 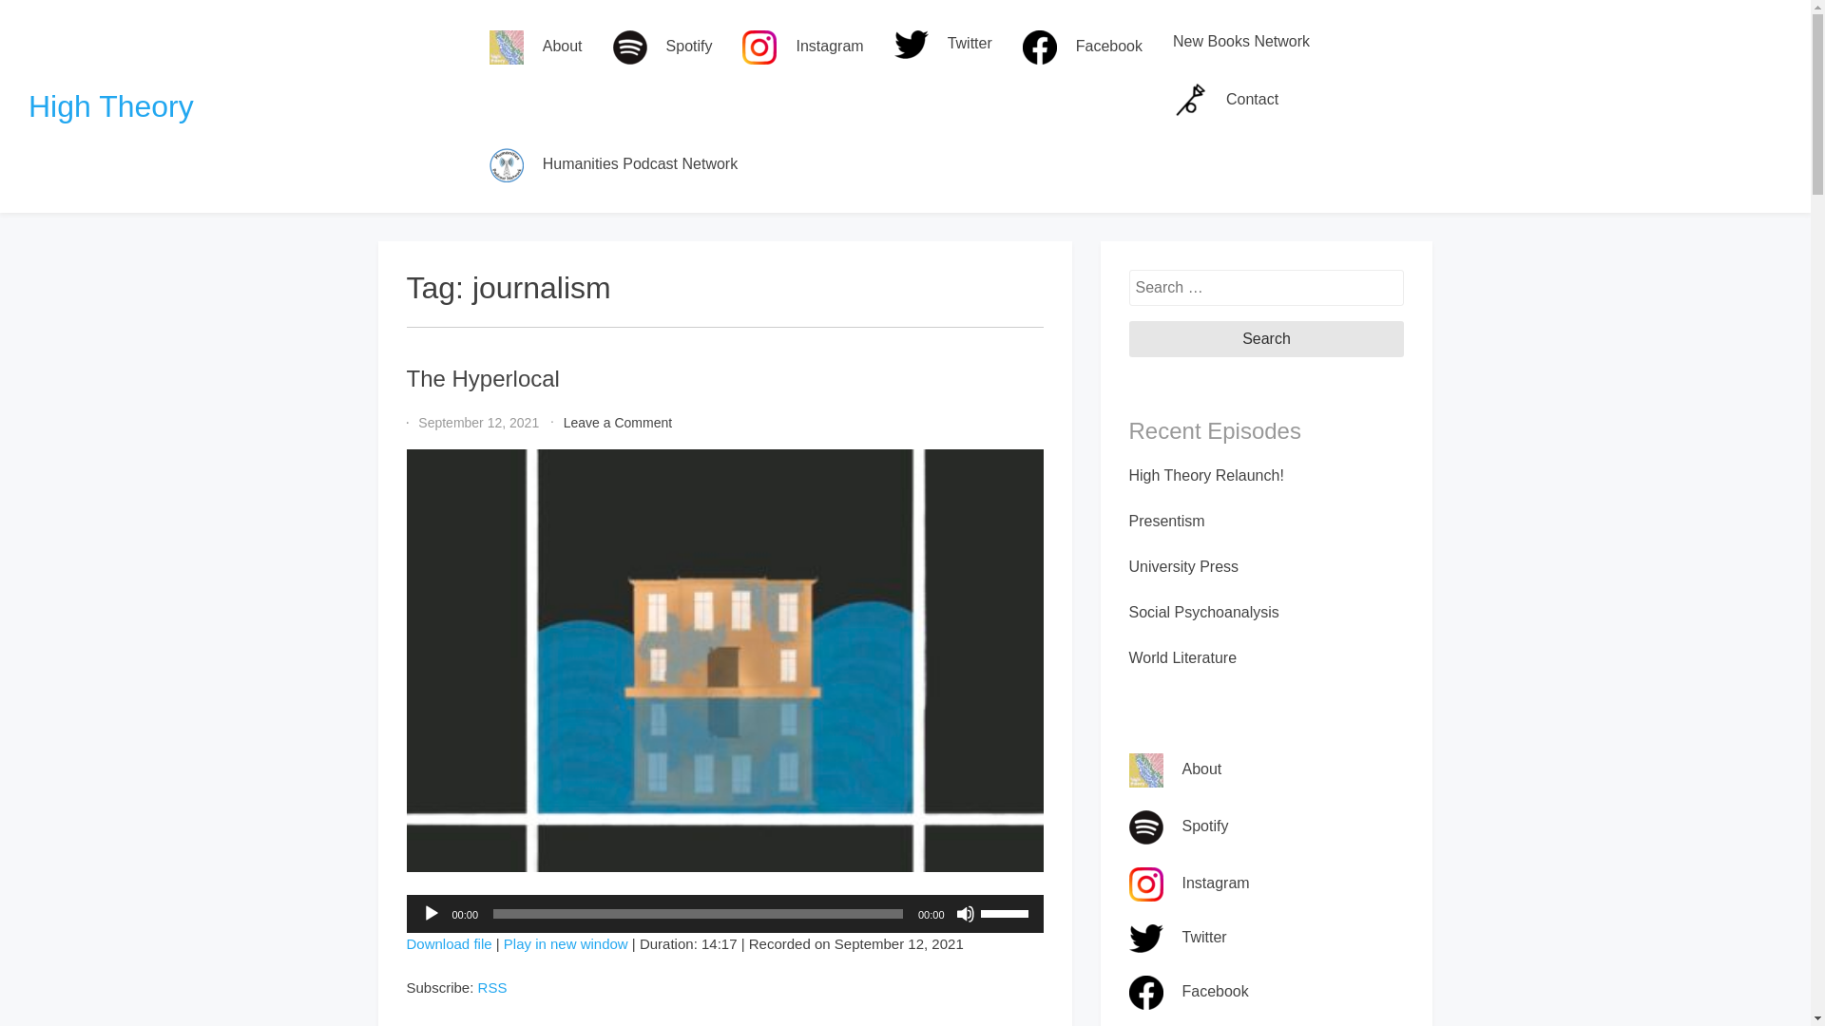 I want to click on New Books Network, so click(x=1240, y=42).